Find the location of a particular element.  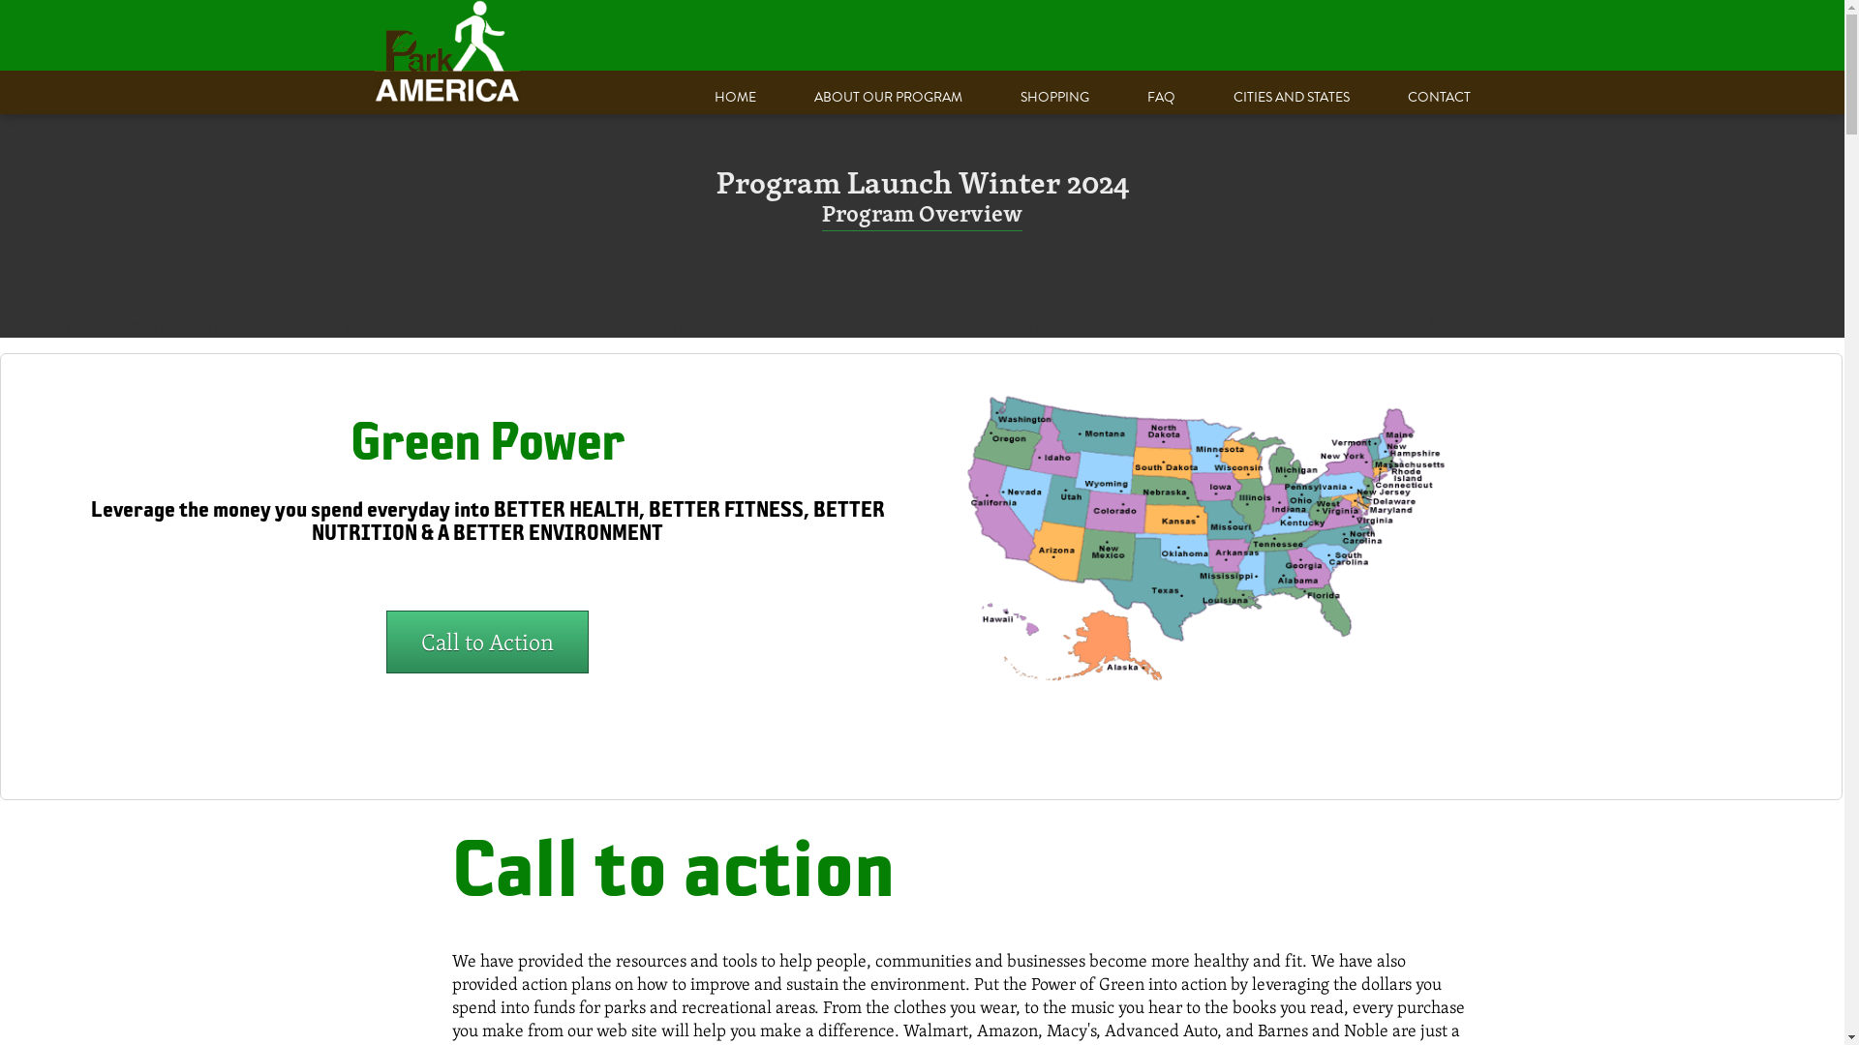

HOME is located at coordinates (735, 97).